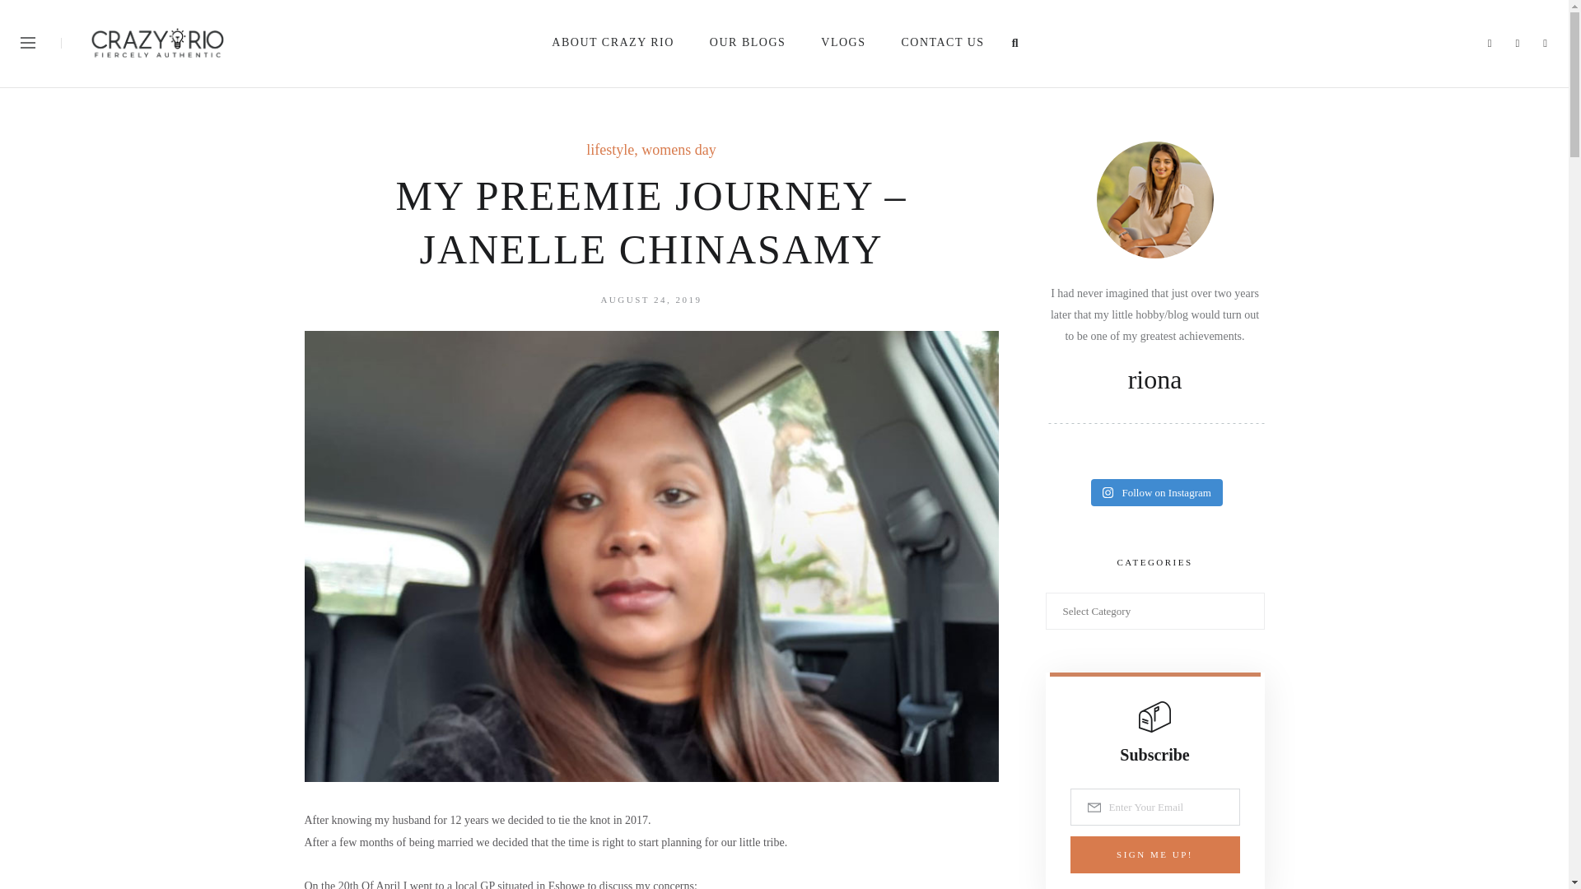 This screenshot has height=889, width=1581. I want to click on OUR BLOGS, so click(749, 43).